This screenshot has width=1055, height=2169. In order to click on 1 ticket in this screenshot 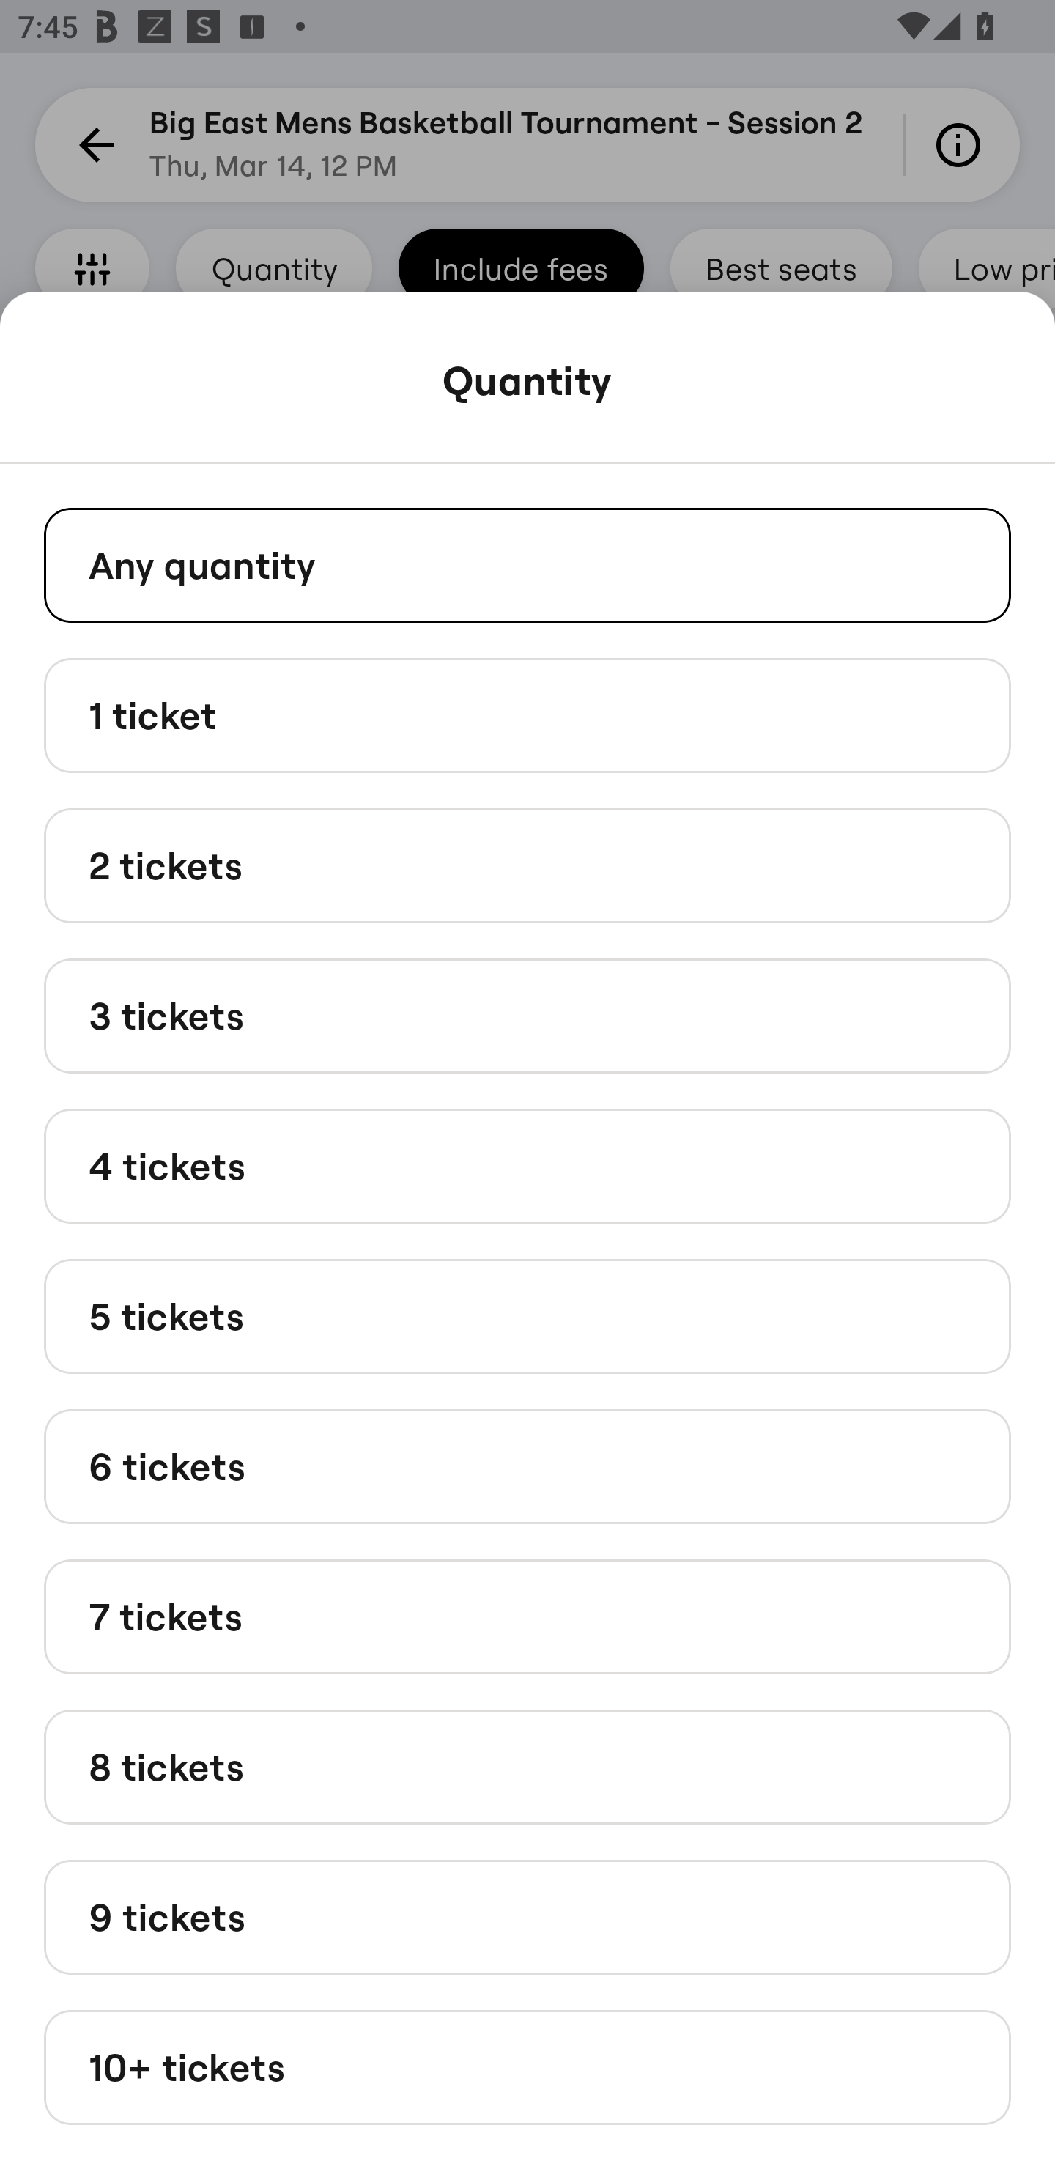, I will do `click(527, 714)`.